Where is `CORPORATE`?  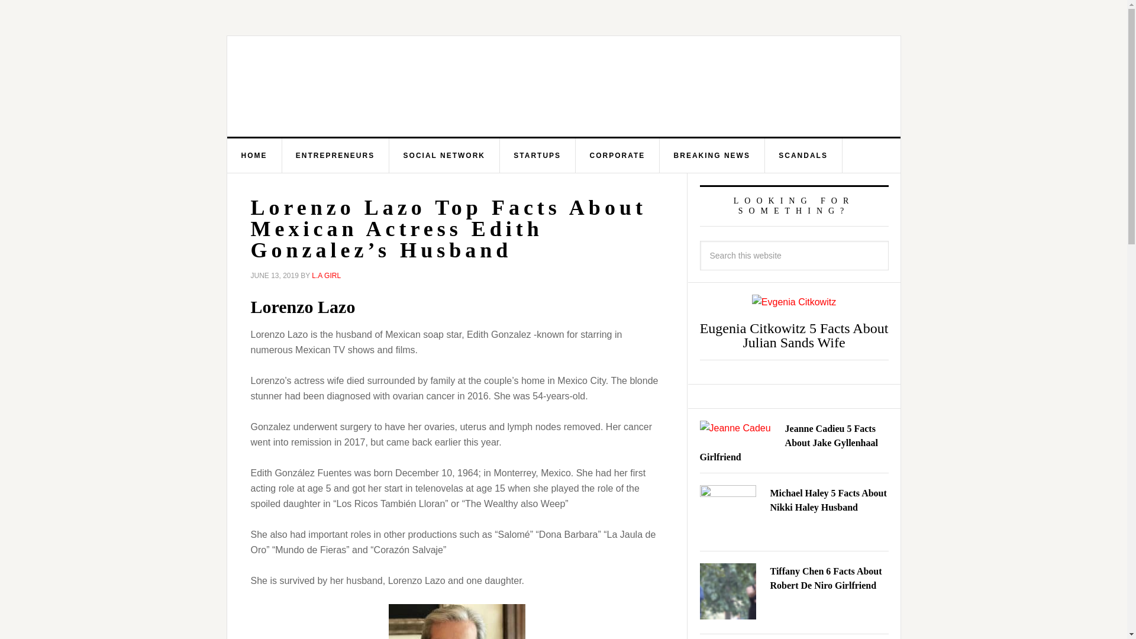
CORPORATE is located at coordinates (617, 155).